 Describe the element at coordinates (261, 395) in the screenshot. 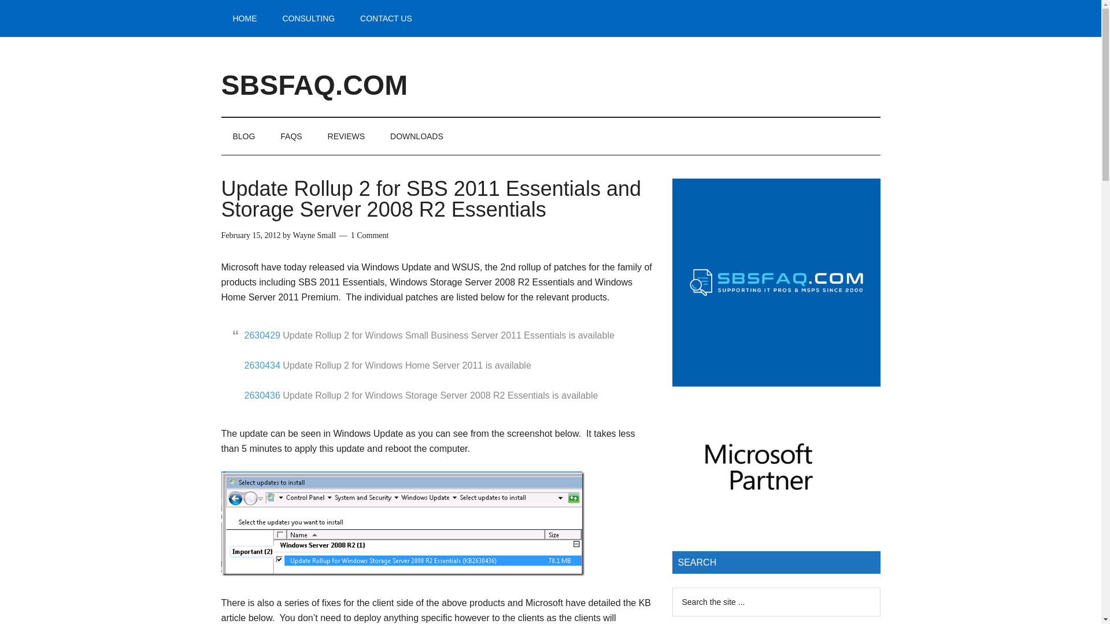

I see `2630436` at that location.